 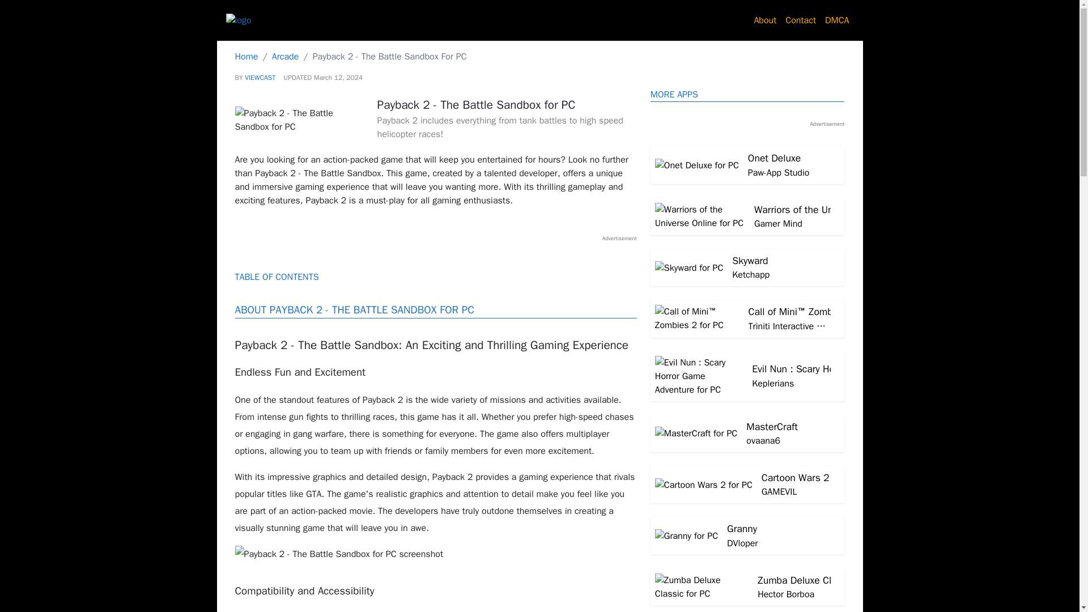 What do you see at coordinates (286, 57) in the screenshot?
I see `Arcade` at bounding box center [286, 57].